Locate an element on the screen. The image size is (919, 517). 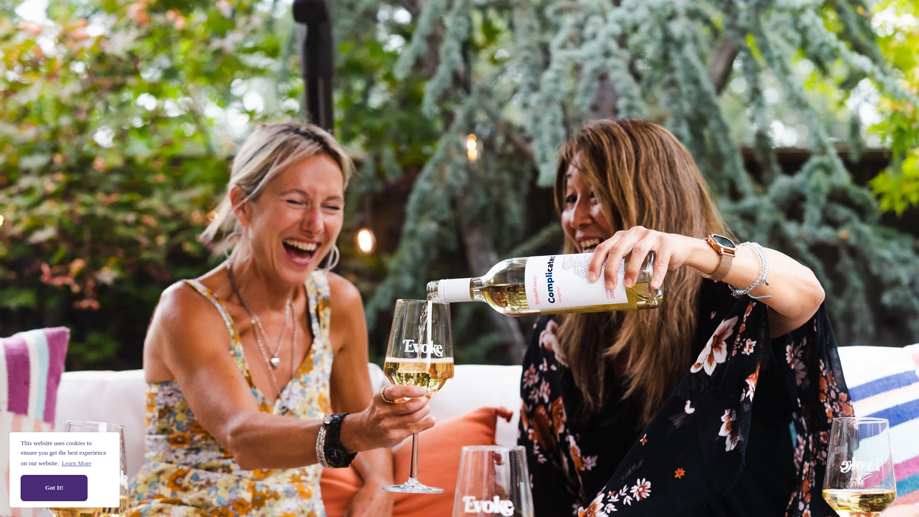
Got It! is located at coordinates (54, 488).